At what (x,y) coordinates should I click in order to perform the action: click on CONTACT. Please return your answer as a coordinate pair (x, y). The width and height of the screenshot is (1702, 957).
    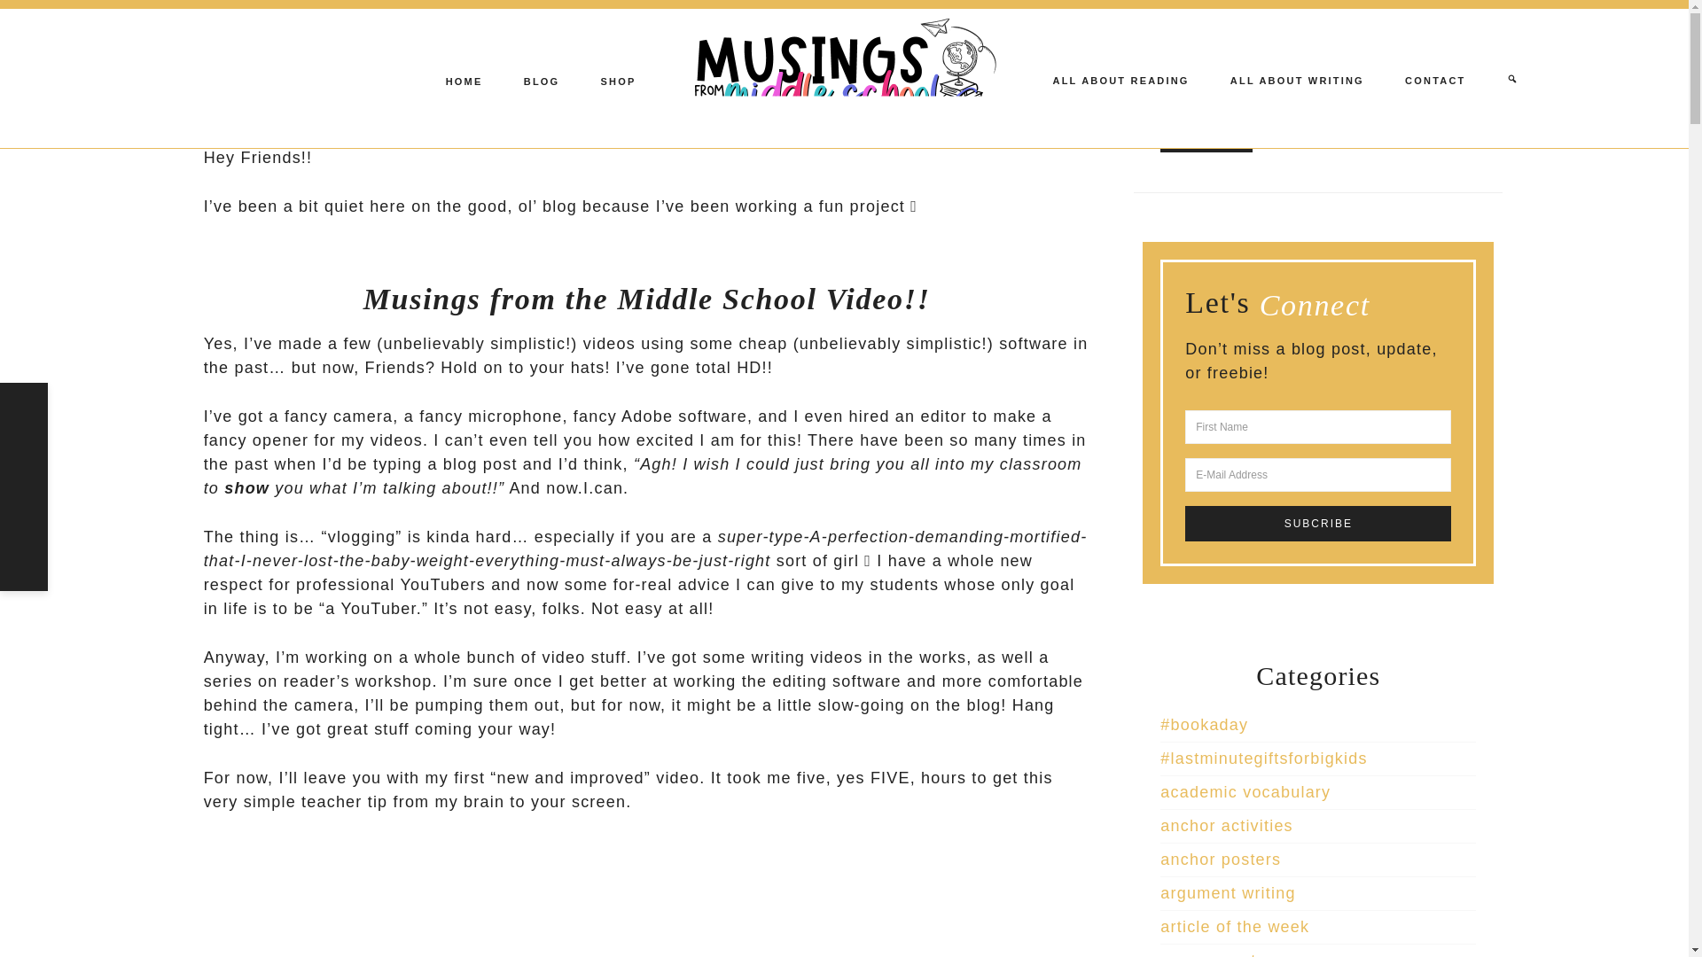
    Looking at the image, I should click on (1434, 78).